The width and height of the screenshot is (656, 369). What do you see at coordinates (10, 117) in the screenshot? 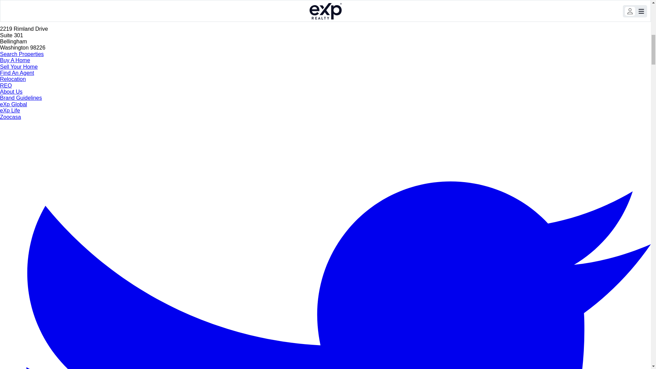
I see `Zoocasa` at bounding box center [10, 117].